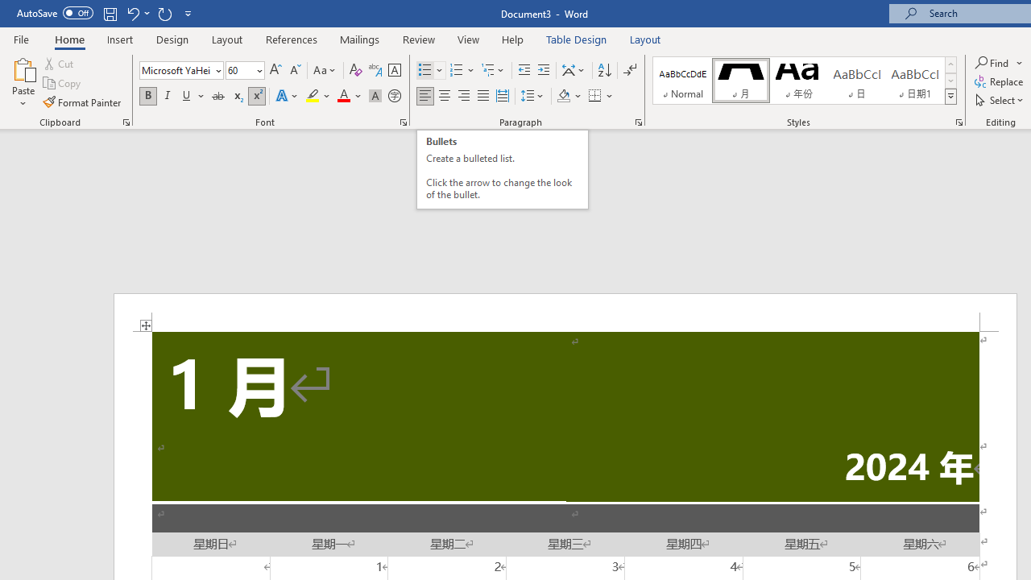 This screenshot has width=1031, height=580. I want to click on Undo Superscript, so click(137, 13).